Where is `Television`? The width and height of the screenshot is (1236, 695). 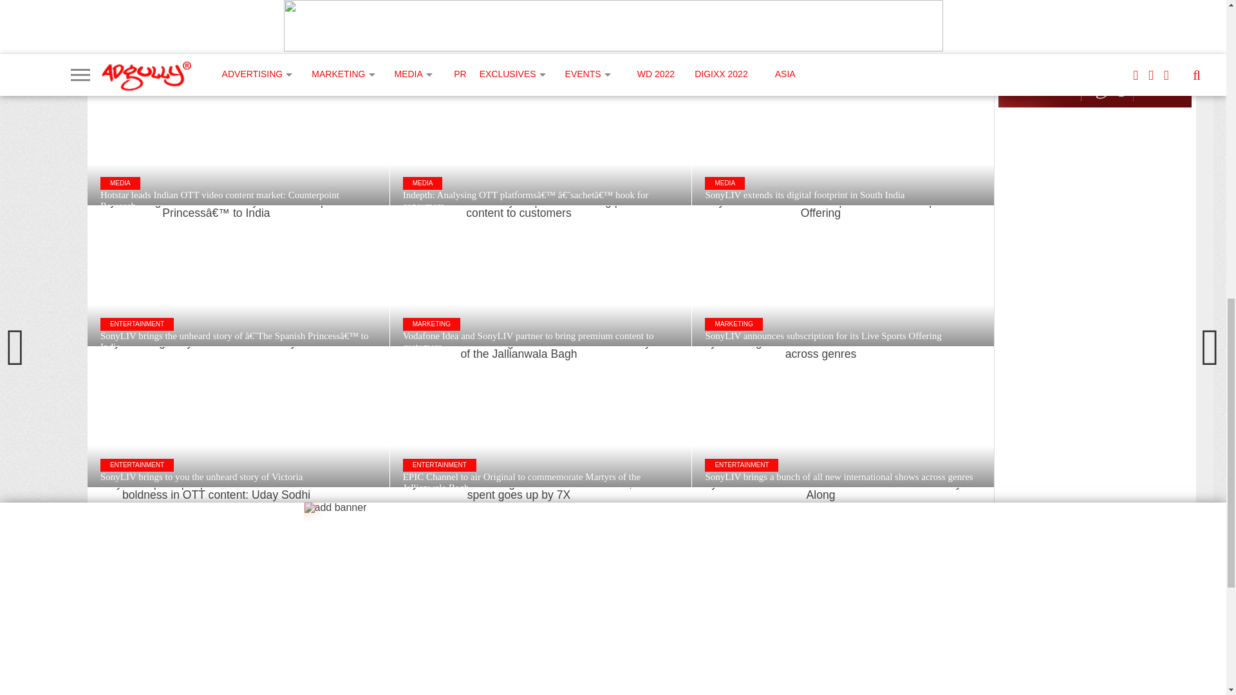 Television is located at coordinates (619, 692).